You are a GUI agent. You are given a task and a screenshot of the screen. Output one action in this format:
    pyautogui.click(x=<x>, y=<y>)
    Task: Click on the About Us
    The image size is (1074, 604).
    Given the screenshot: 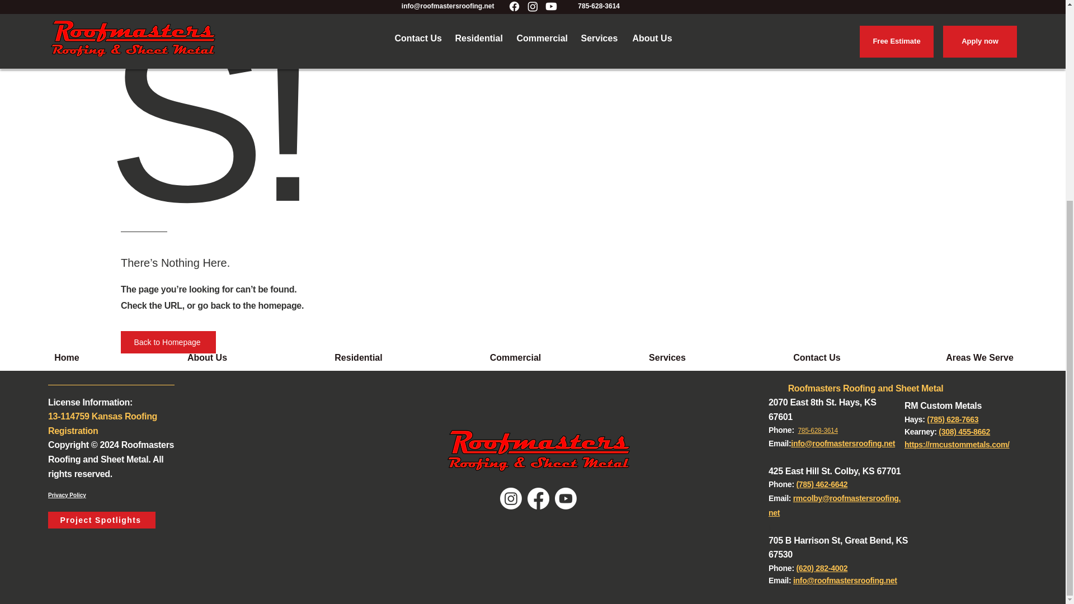 What is the action you would take?
    pyautogui.click(x=207, y=358)
    